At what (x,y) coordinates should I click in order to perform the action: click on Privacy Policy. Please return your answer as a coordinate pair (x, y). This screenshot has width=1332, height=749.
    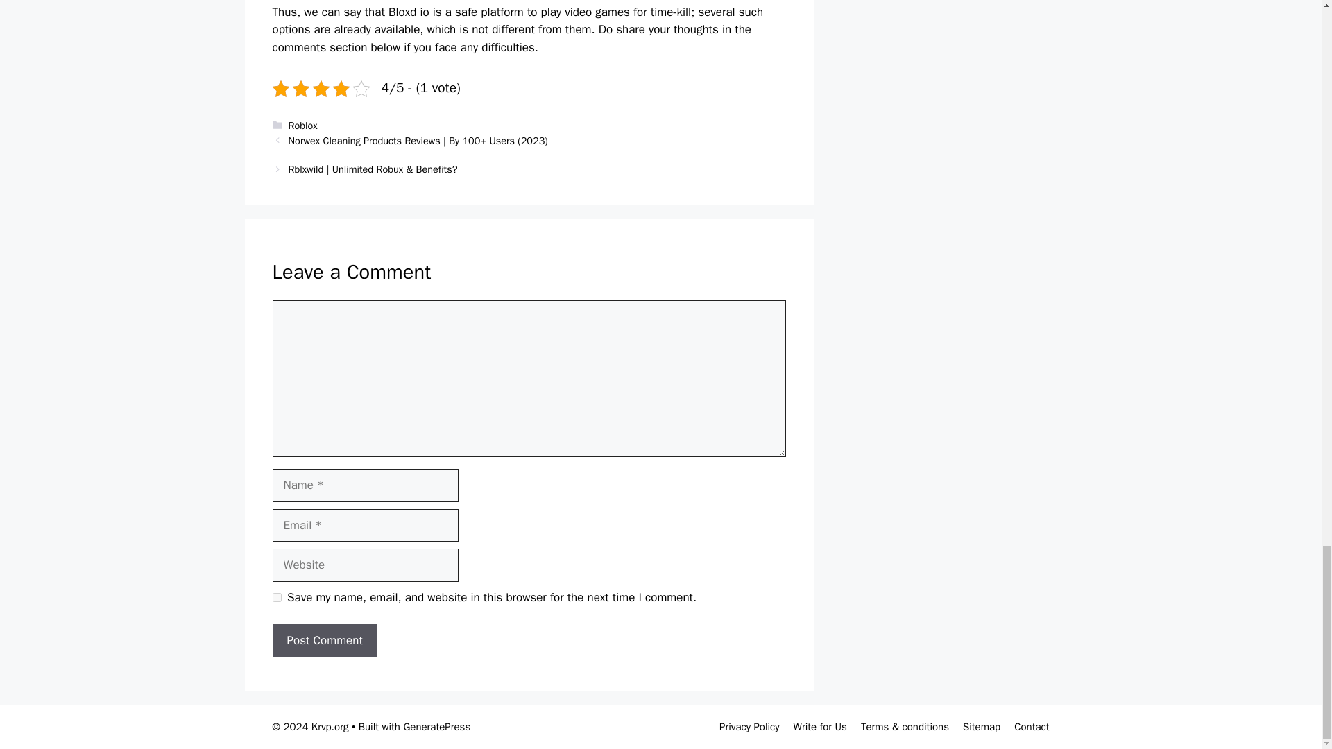
    Looking at the image, I should click on (749, 727).